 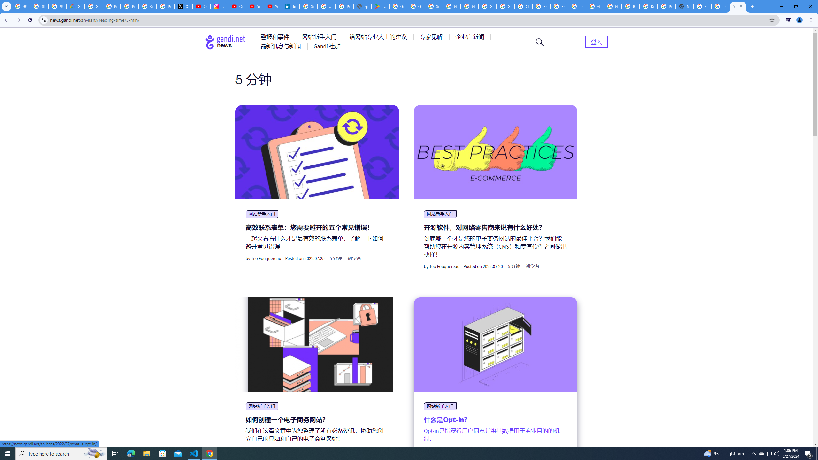 What do you see at coordinates (276, 37) in the screenshot?
I see `AutomationID: menu-item-77761` at bounding box center [276, 37].